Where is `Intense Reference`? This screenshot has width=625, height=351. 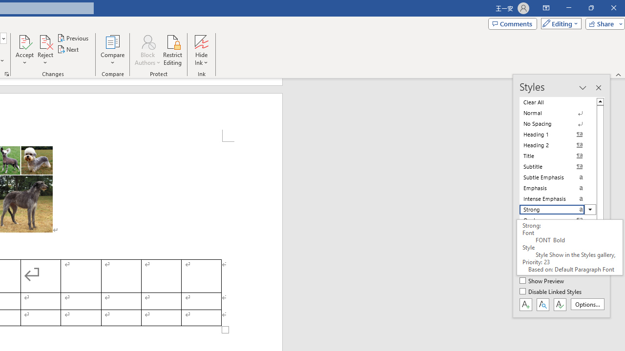
Intense Reference is located at coordinates (558, 253).